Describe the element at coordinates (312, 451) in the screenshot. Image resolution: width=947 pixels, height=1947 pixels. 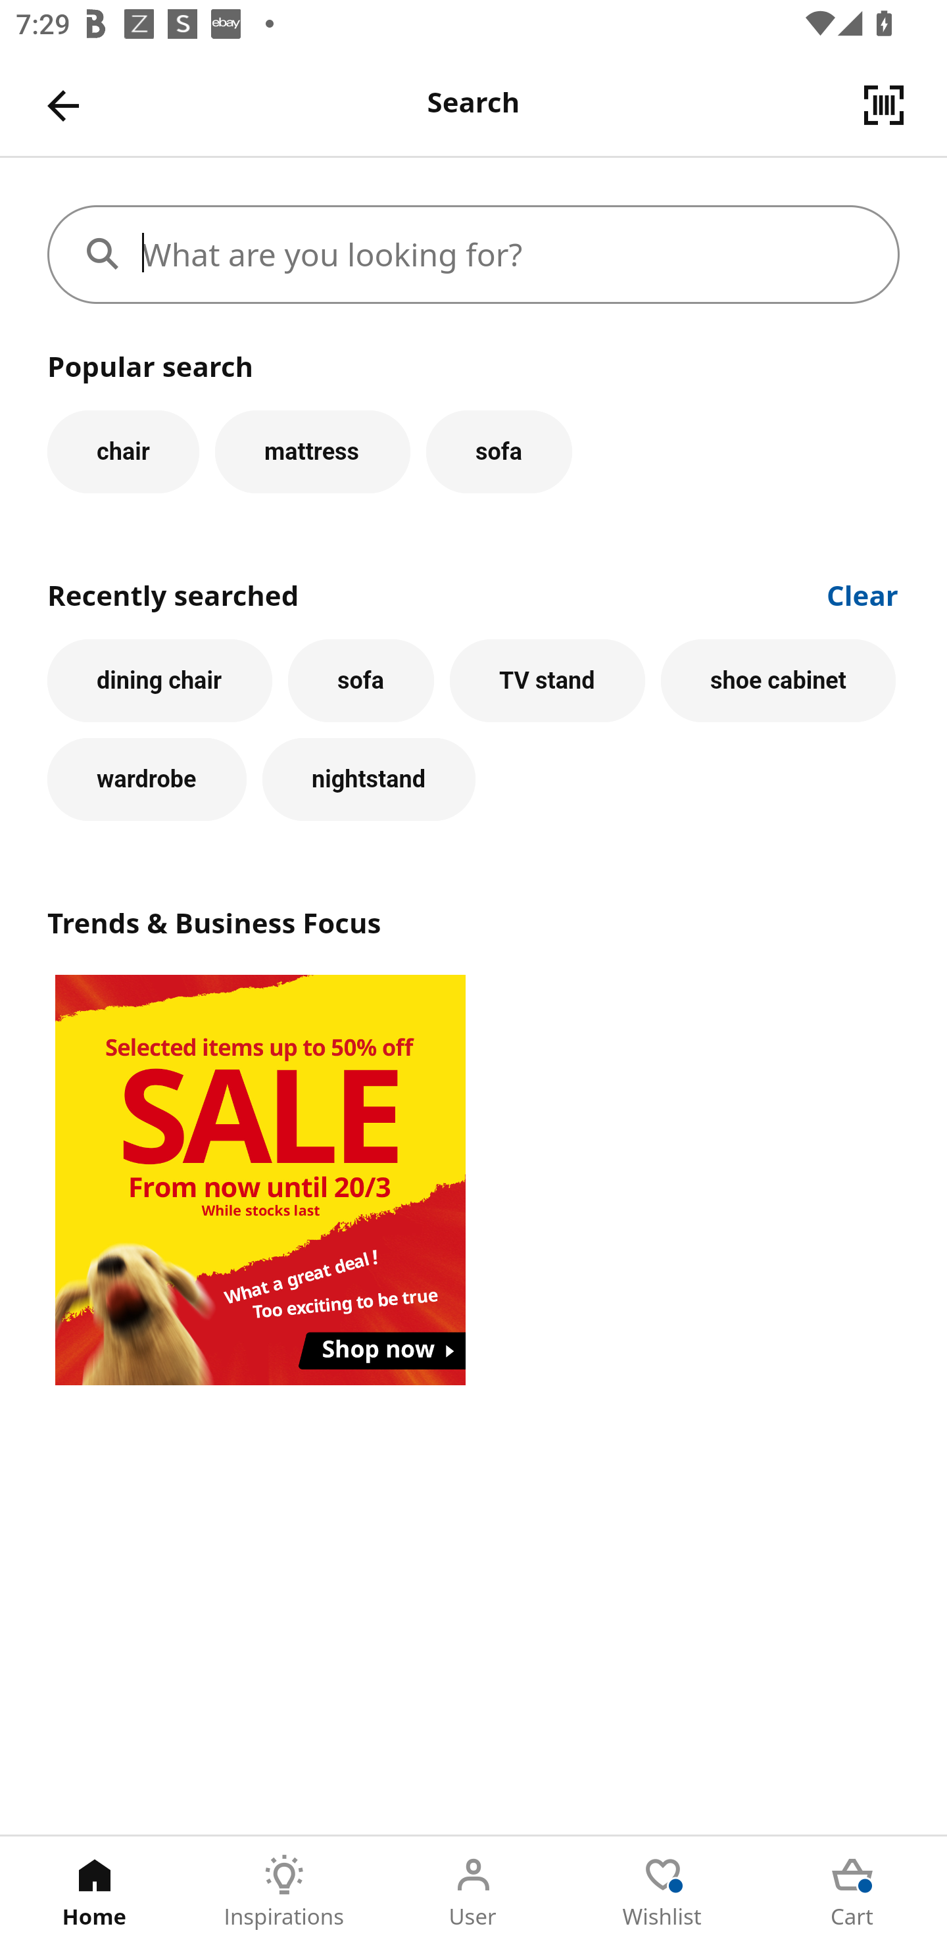
I see `mattress` at that location.